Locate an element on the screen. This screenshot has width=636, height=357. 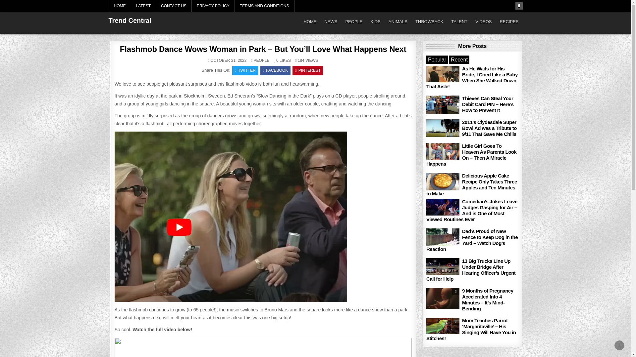
RECIPES is located at coordinates (509, 22).